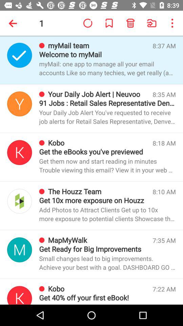  I want to click on display name logo profile info button, so click(20, 250).